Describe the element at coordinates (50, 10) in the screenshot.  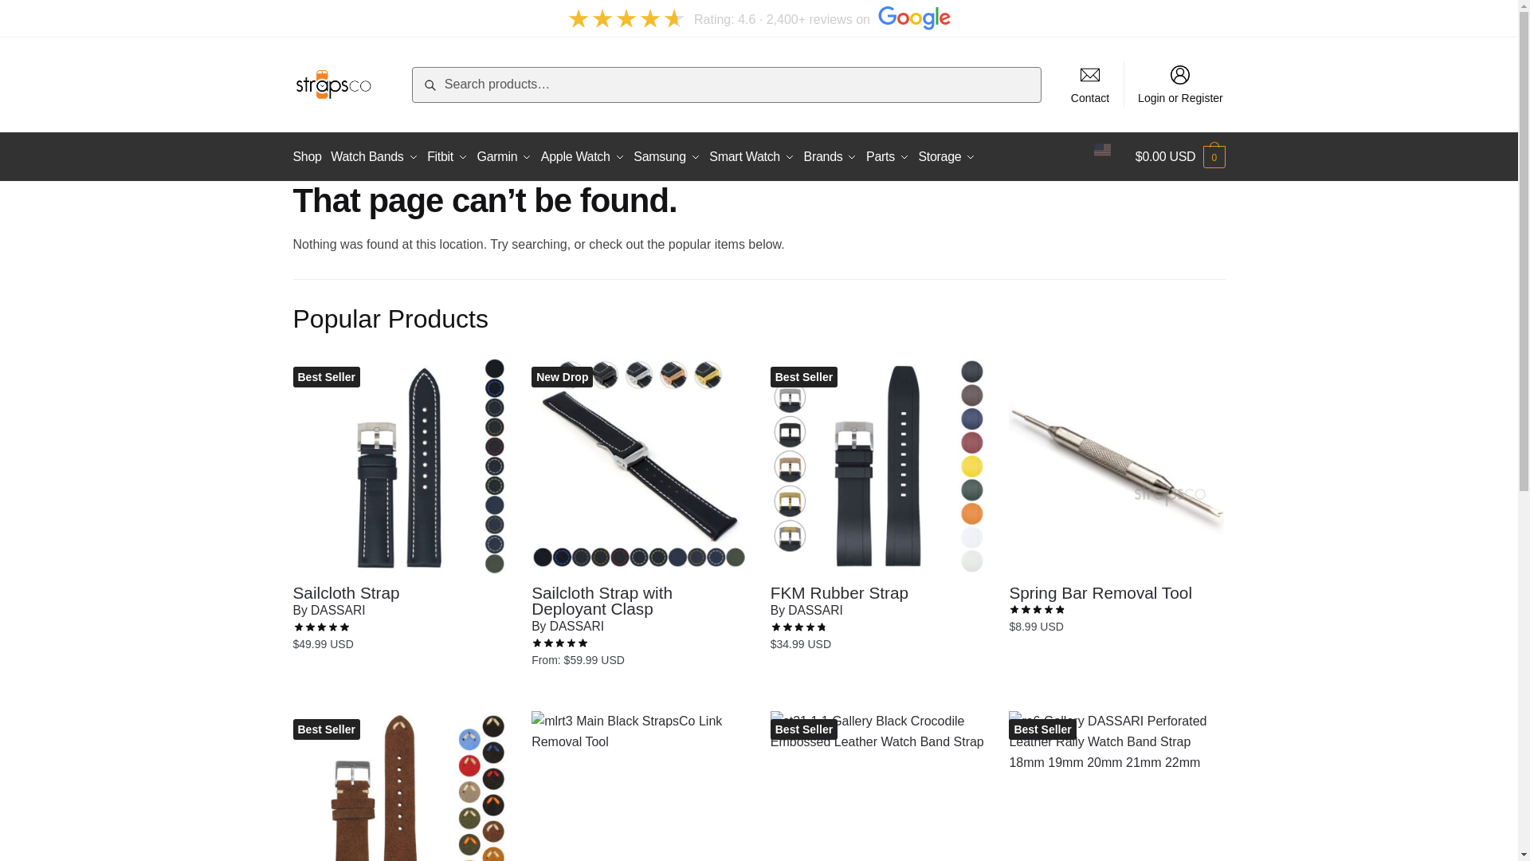
I see `Skip to navigation` at that location.